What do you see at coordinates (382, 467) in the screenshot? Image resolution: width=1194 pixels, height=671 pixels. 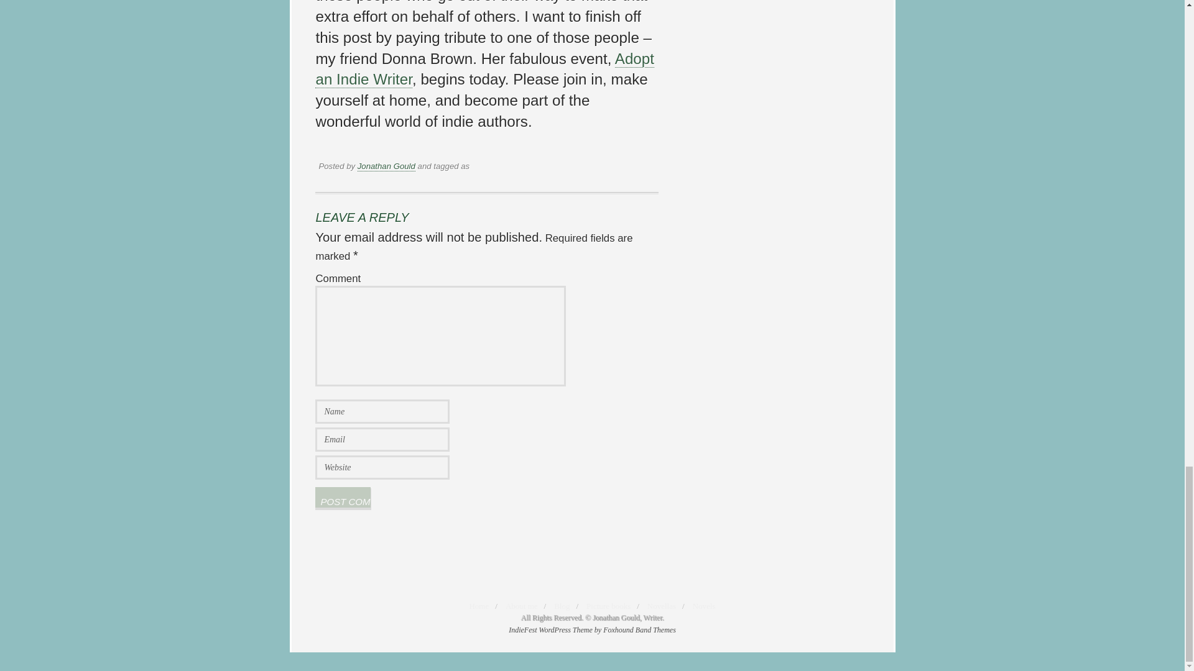 I see `Website` at bounding box center [382, 467].